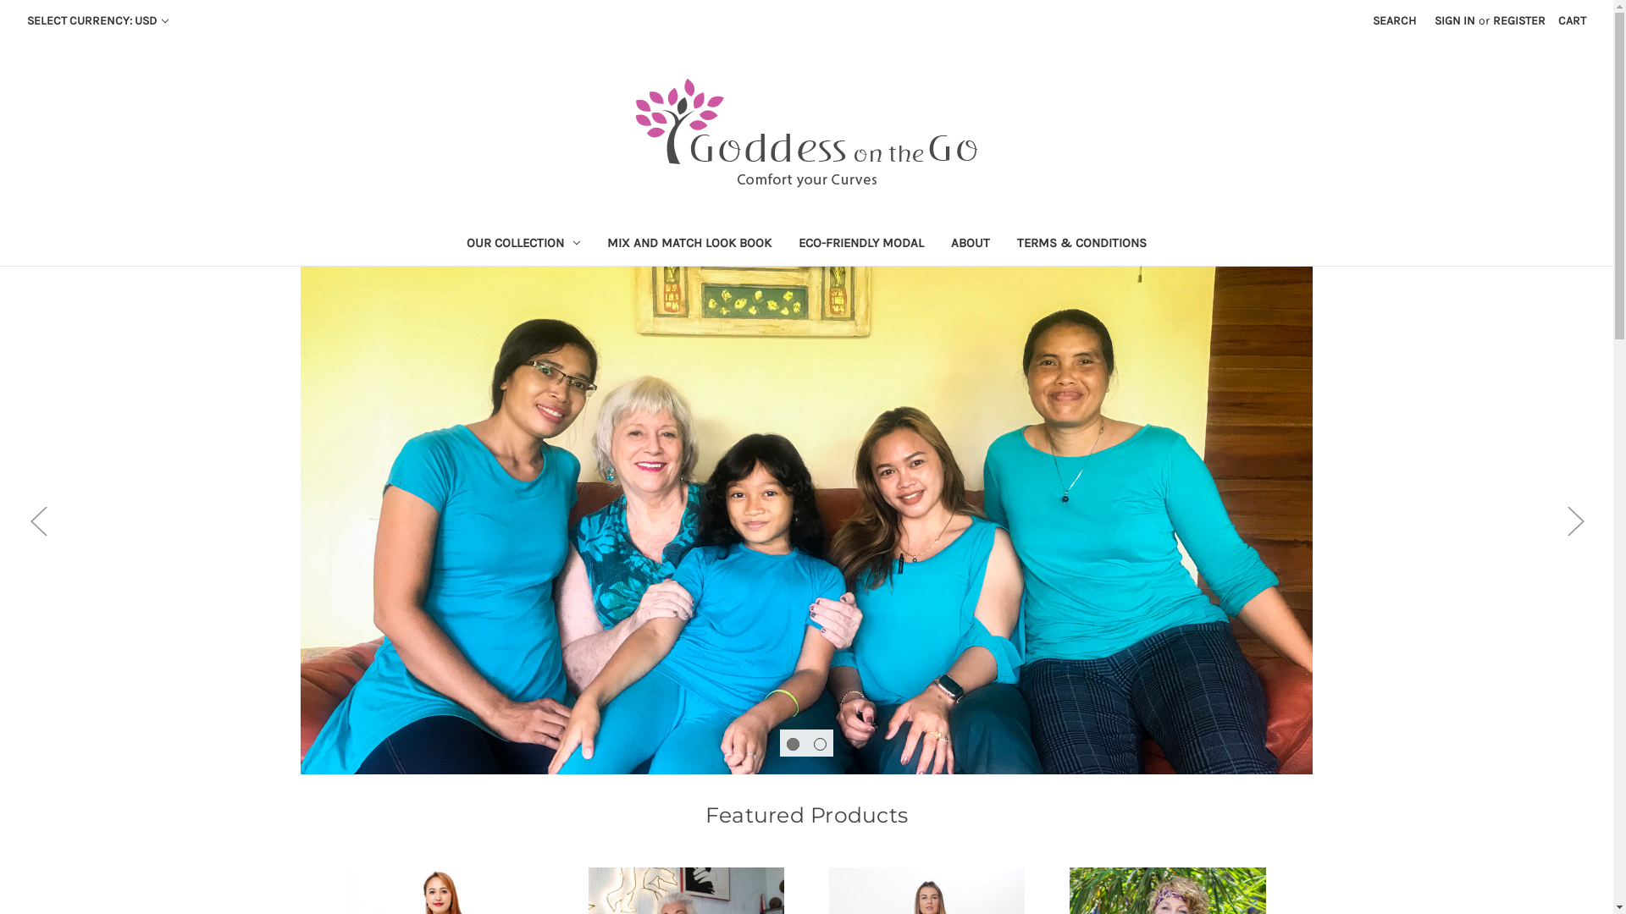  Describe the element at coordinates (1394, 20) in the screenshot. I see `SEARCH` at that location.